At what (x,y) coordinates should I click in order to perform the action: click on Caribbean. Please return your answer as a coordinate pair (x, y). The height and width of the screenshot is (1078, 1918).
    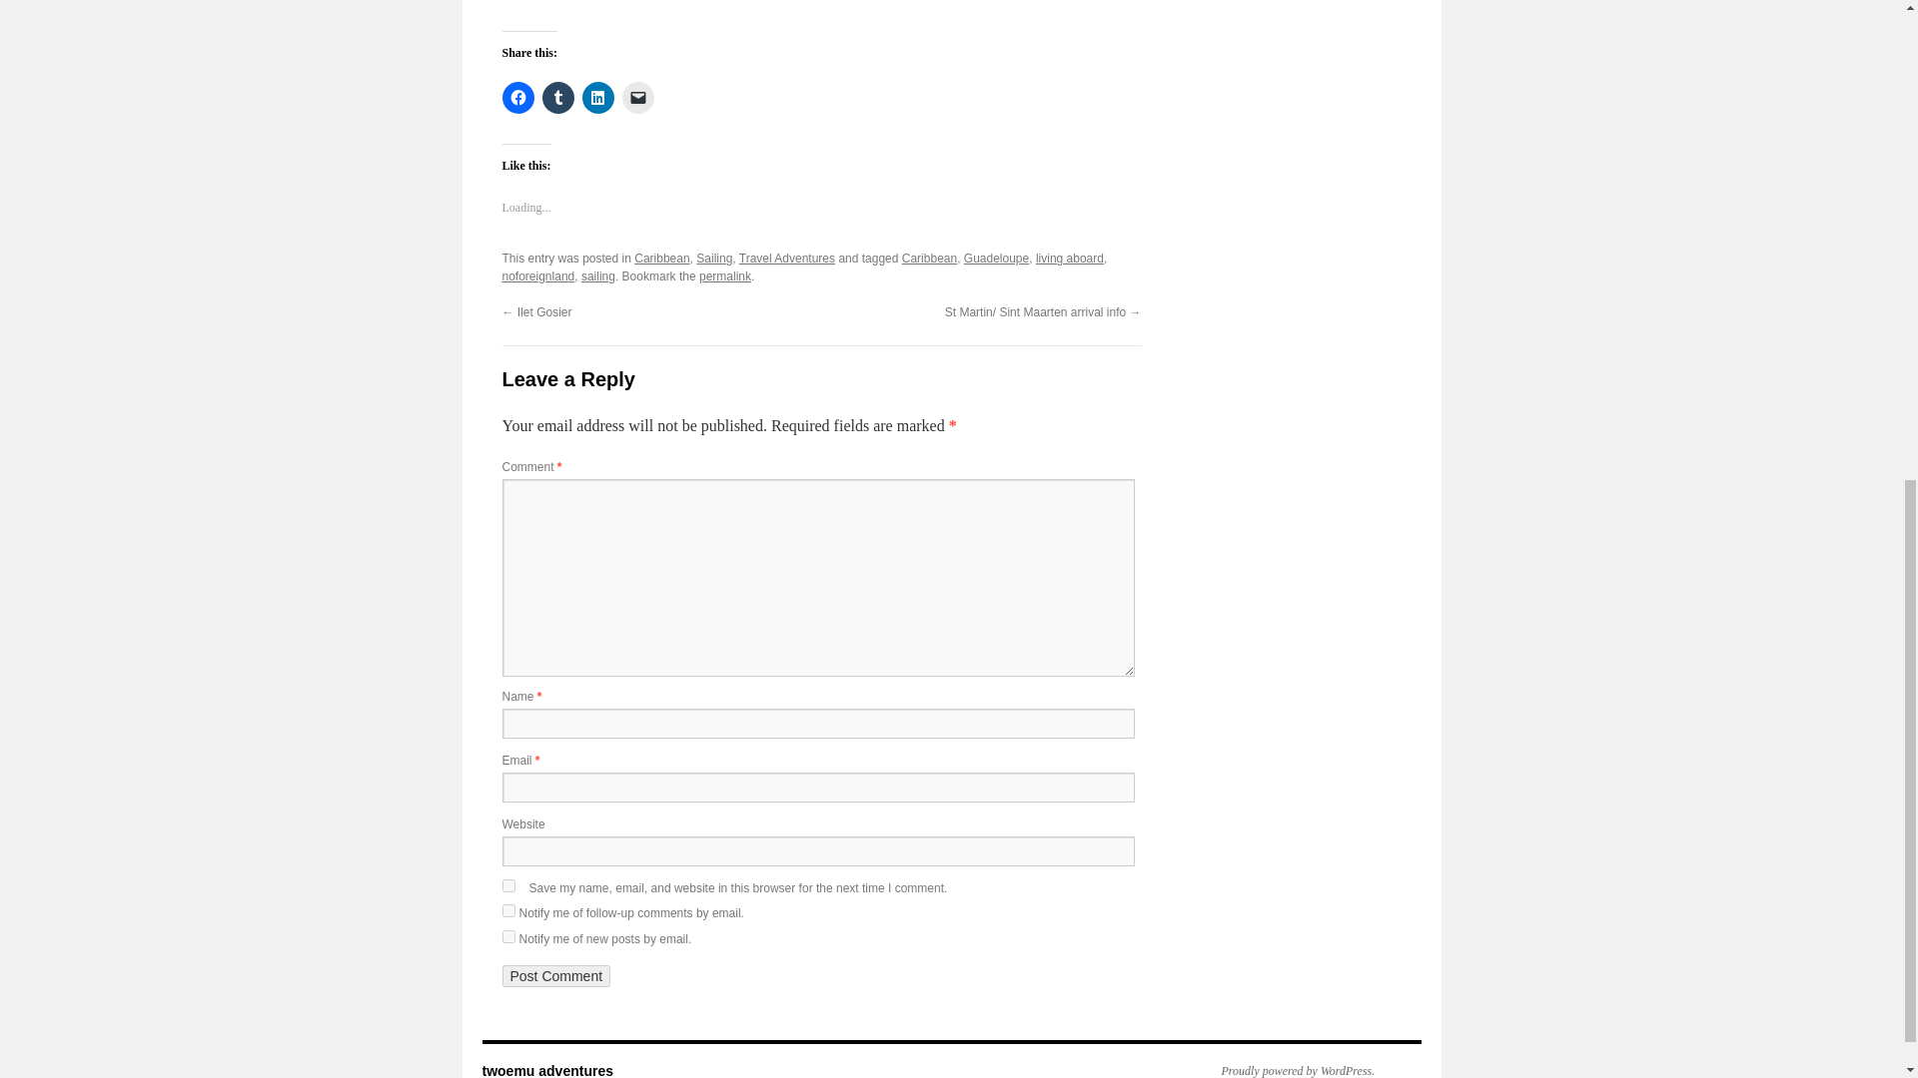
    Looking at the image, I should click on (929, 258).